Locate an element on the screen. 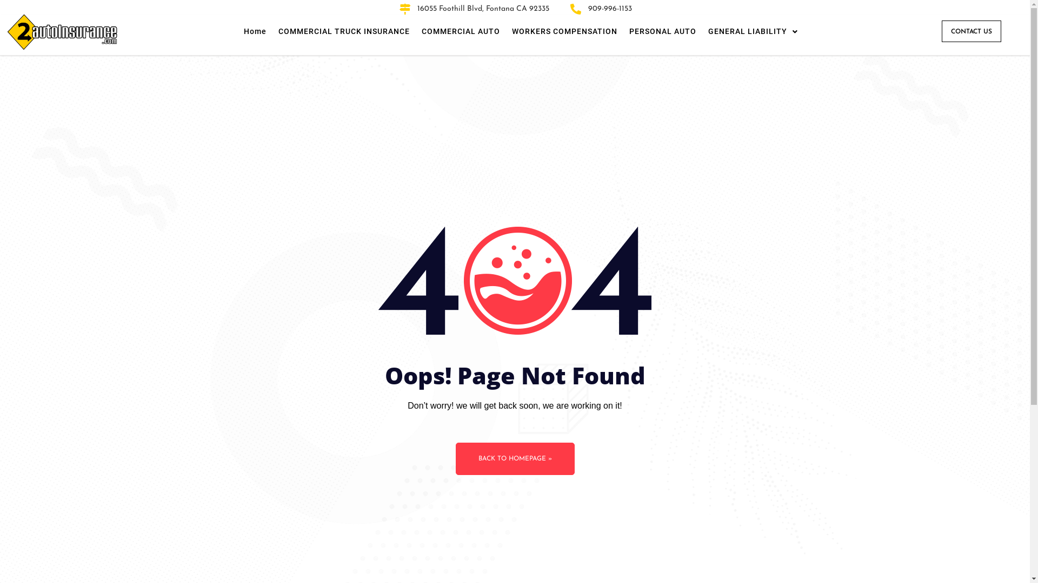  Home is located at coordinates (255, 31).